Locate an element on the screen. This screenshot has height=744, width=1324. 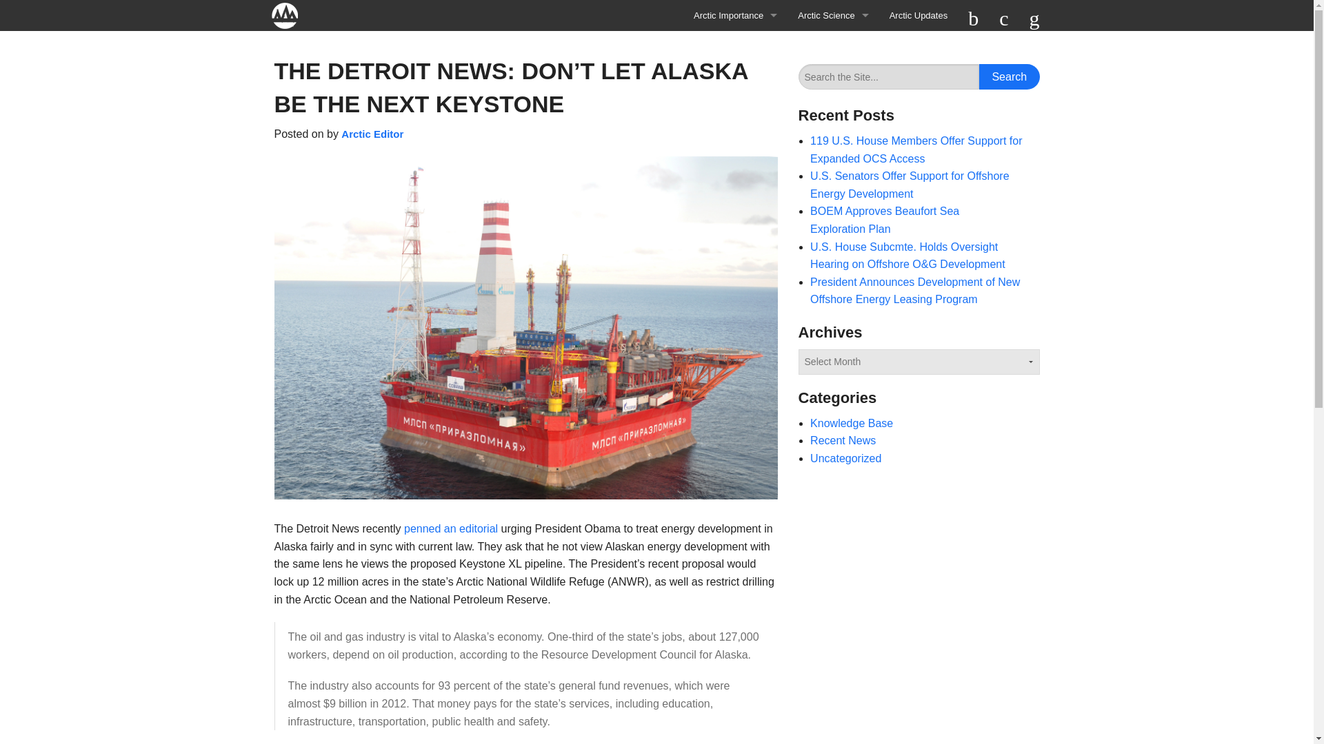
Geopolitics is located at coordinates (735, 109).